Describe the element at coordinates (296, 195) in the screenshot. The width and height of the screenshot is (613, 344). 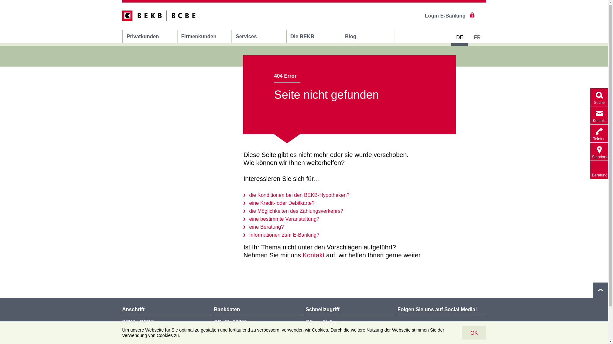
I see `die Konditionen bei den BEKB-Hypotheken?` at that location.